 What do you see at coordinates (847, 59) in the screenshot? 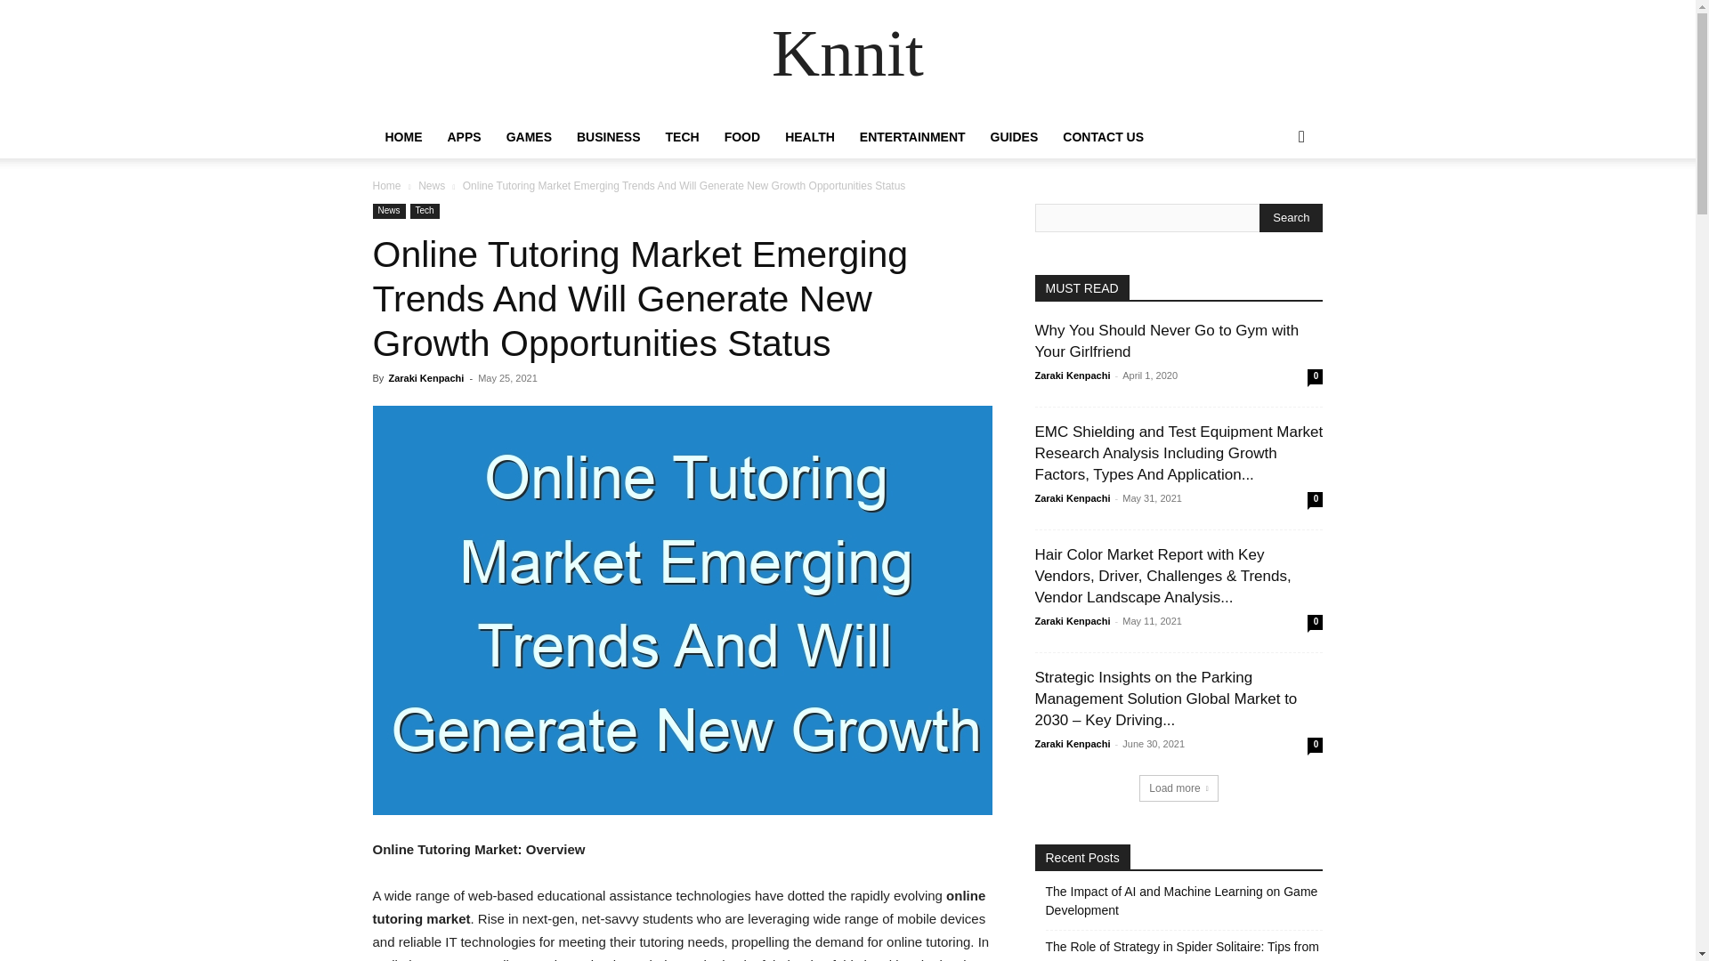
I see `Knnit` at bounding box center [847, 59].